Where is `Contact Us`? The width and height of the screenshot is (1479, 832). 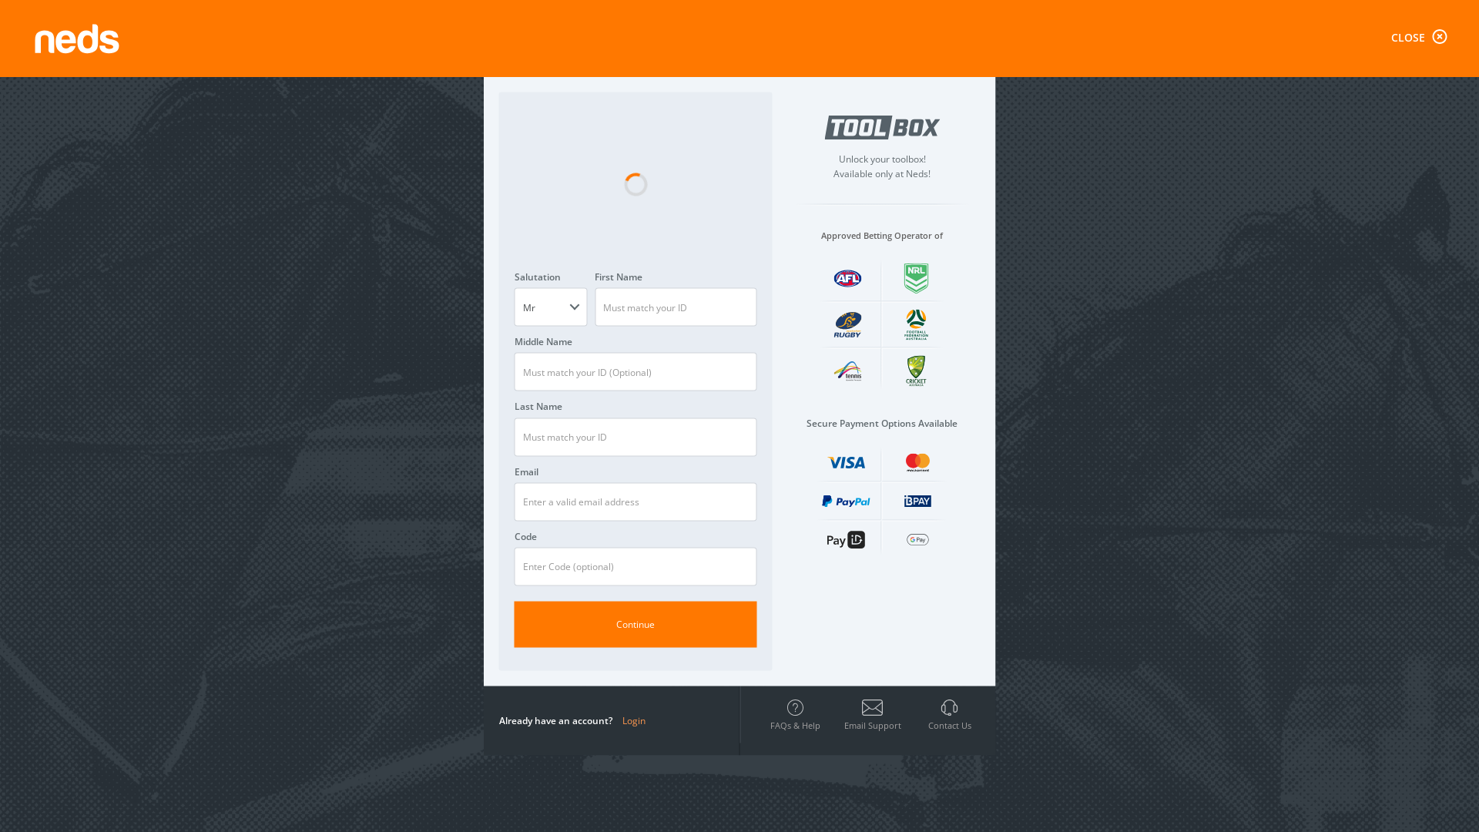
Contact Us is located at coordinates (407, 35).